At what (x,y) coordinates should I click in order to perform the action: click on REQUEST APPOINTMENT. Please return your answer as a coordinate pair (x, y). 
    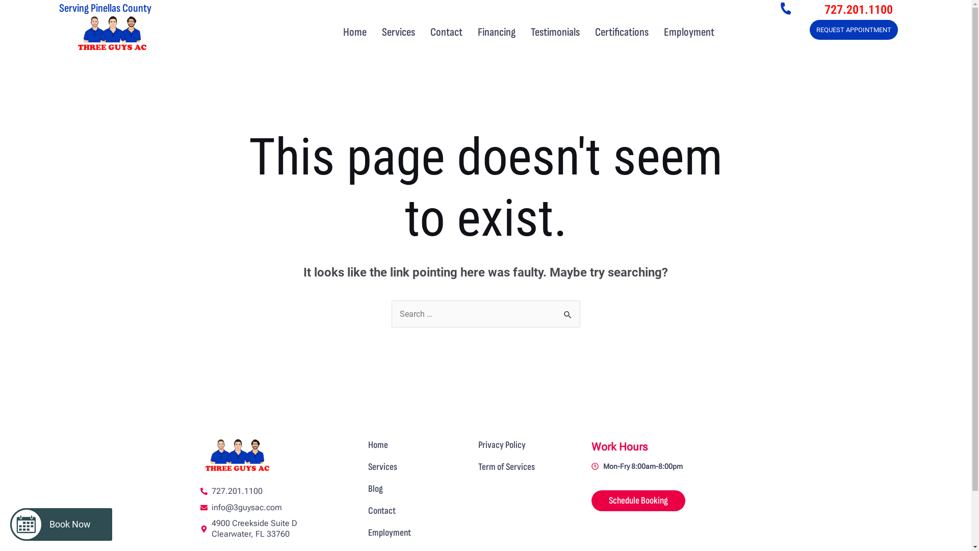
    Looking at the image, I should click on (854, 30).